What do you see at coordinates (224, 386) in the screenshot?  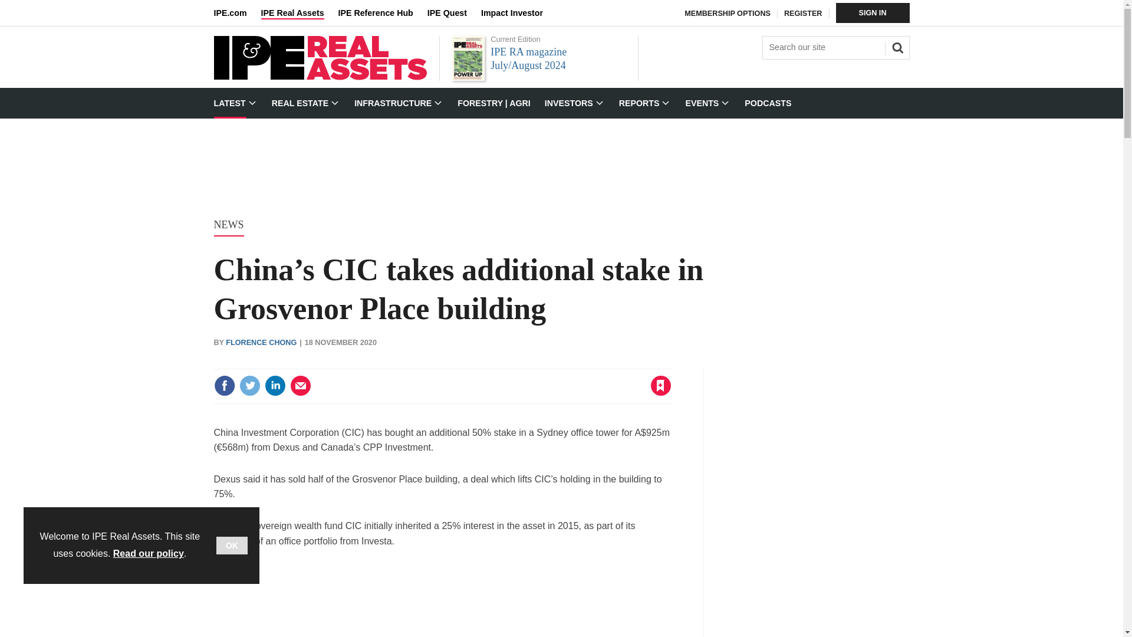 I see `Share this on Facebook` at bounding box center [224, 386].